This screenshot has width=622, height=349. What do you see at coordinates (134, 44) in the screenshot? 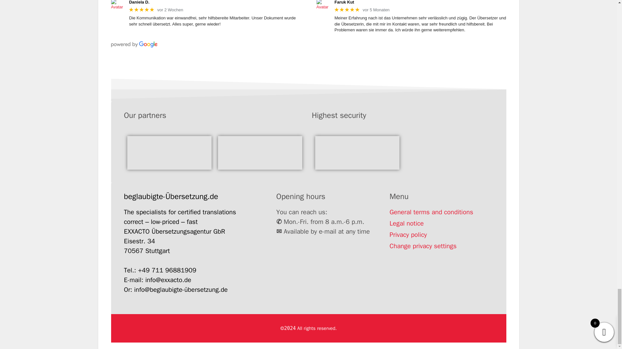
I see `Powered by Google` at bounding box center [134, 44].